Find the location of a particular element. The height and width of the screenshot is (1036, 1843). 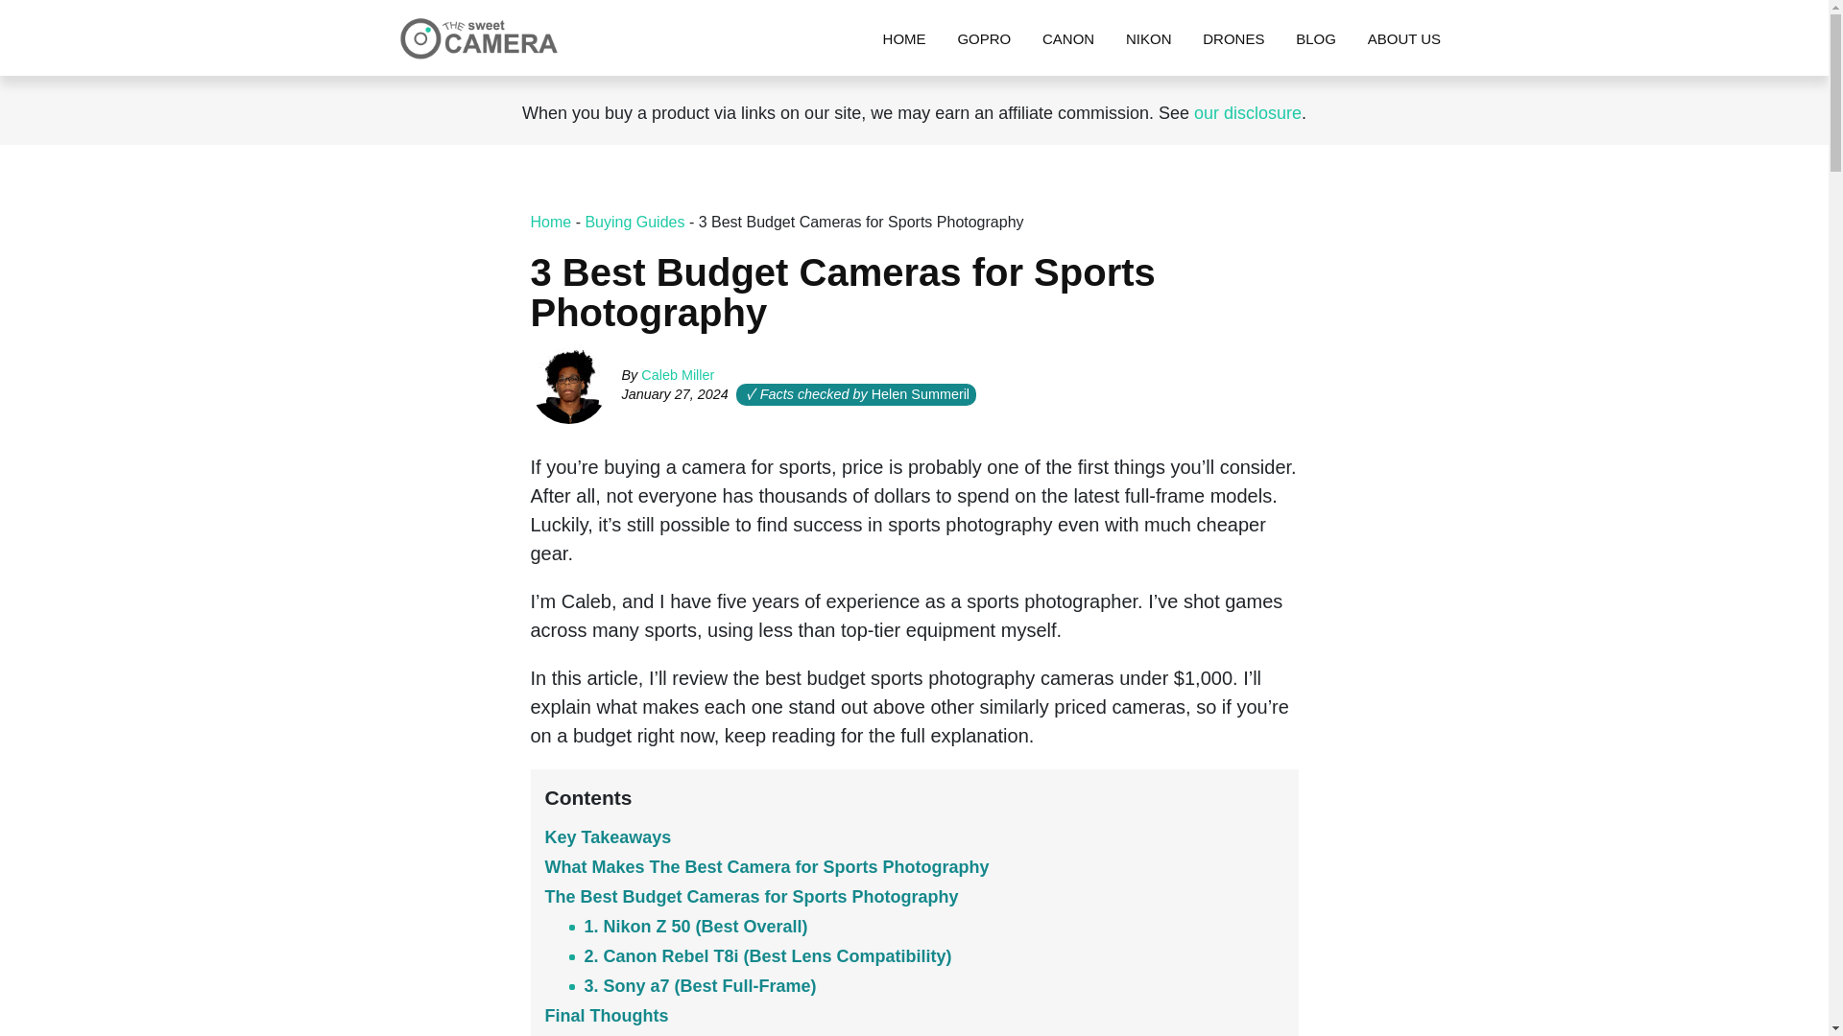

NIKON is located at coordinates (1148, 38).